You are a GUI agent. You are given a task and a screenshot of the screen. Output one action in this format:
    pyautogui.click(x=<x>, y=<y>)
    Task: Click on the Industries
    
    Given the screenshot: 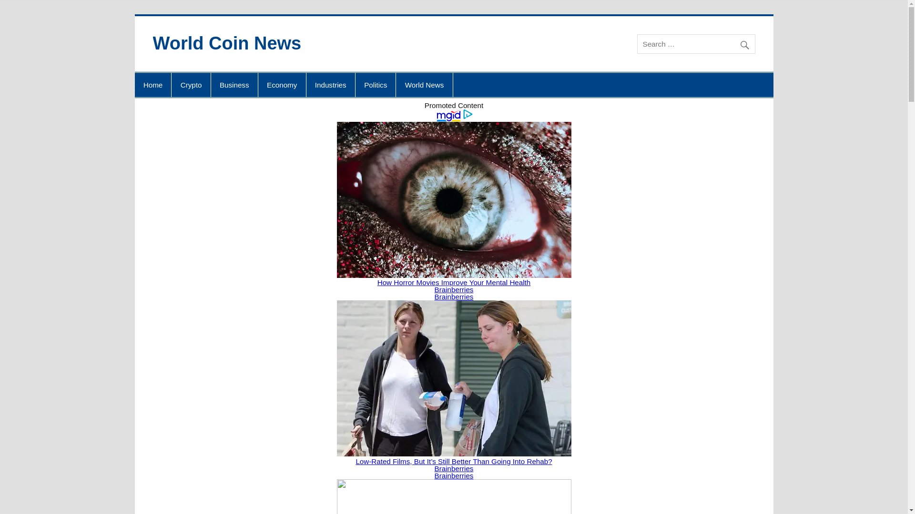 What is the action you would take?
    pyautogui.click(x=331, y=85)
    